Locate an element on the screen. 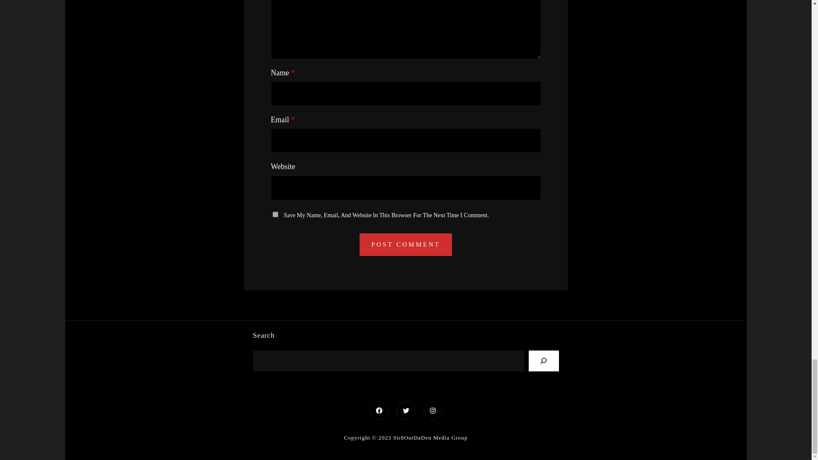 This screenshot has width=818, height=460. Instagram is located at coordinates (432, 411).